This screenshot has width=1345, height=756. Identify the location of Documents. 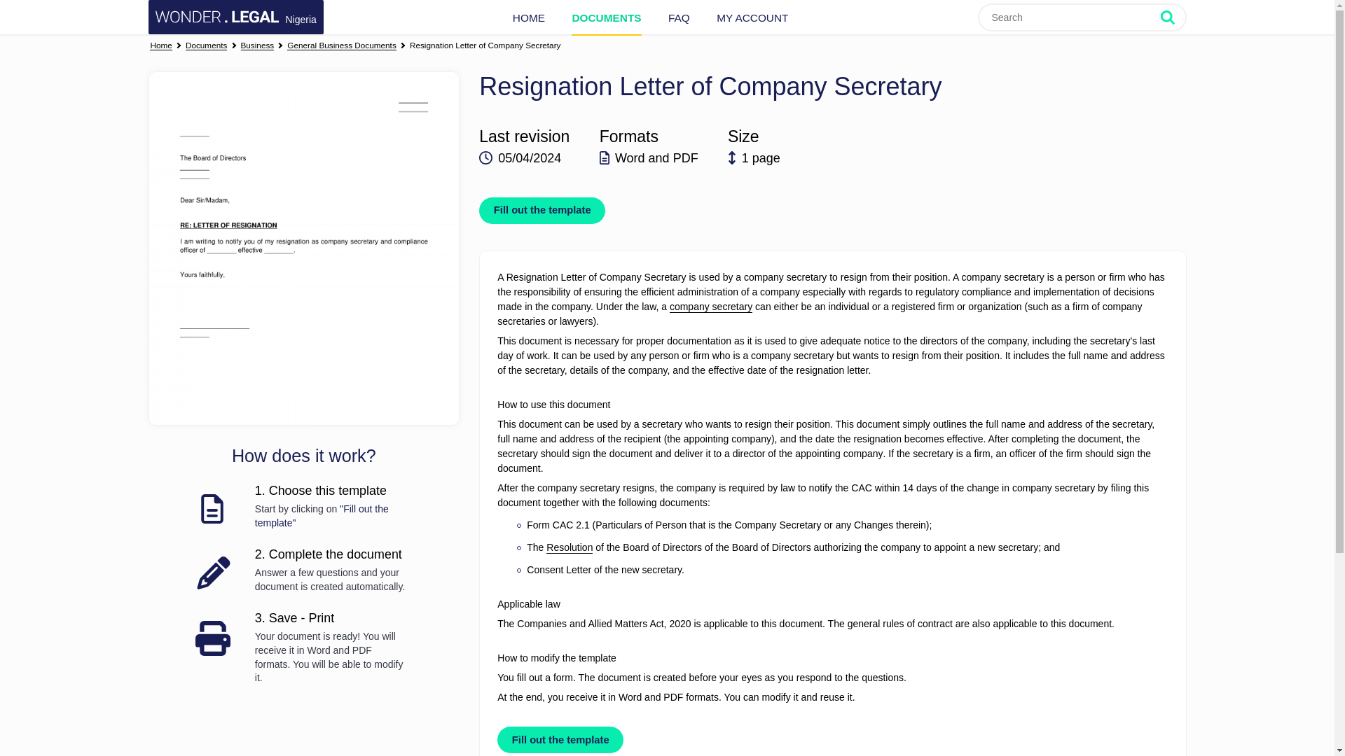
(206, 46).